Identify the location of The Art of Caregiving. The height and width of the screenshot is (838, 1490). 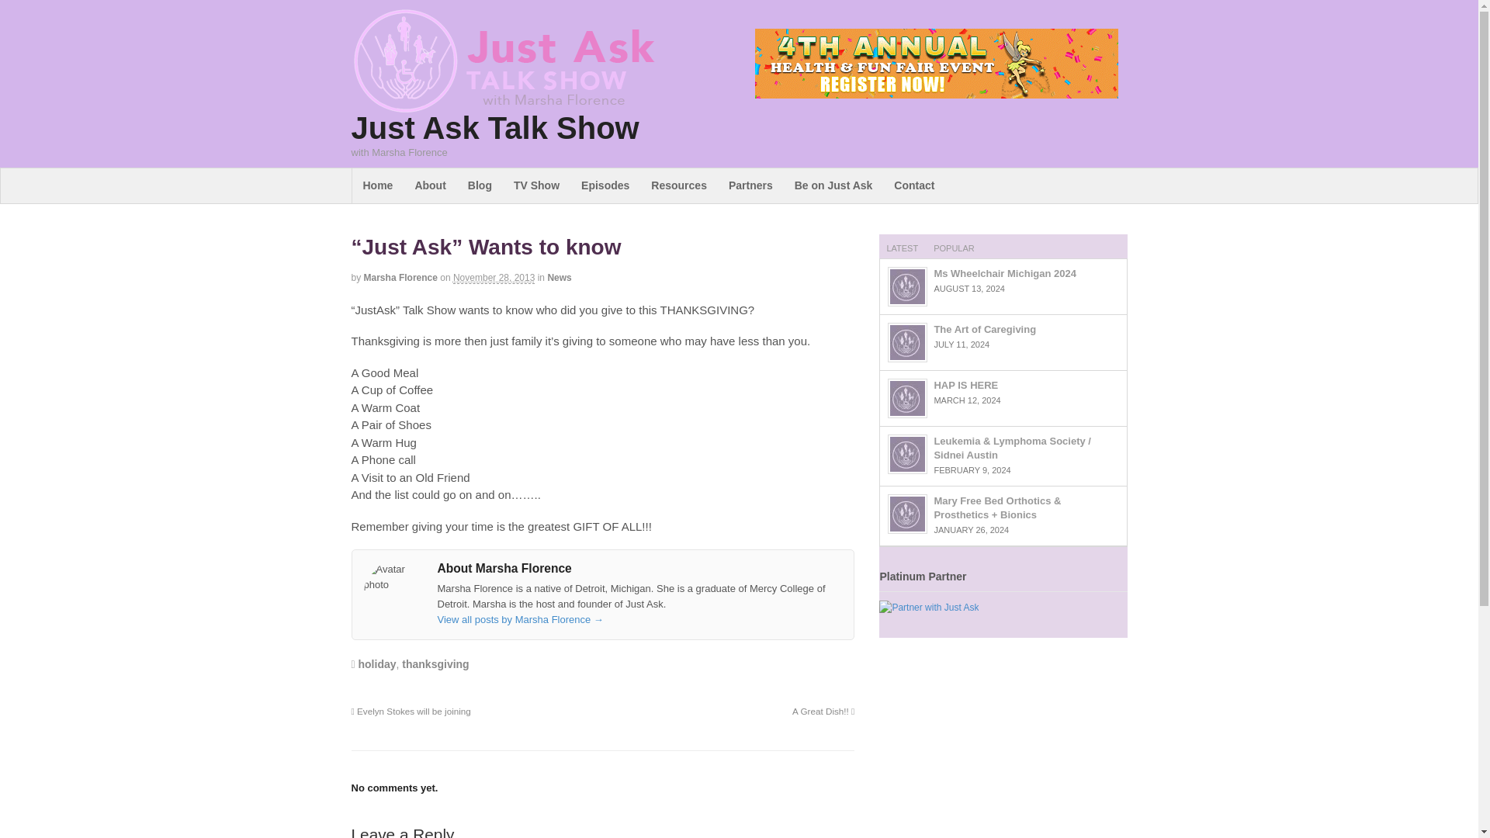
(984, 329).